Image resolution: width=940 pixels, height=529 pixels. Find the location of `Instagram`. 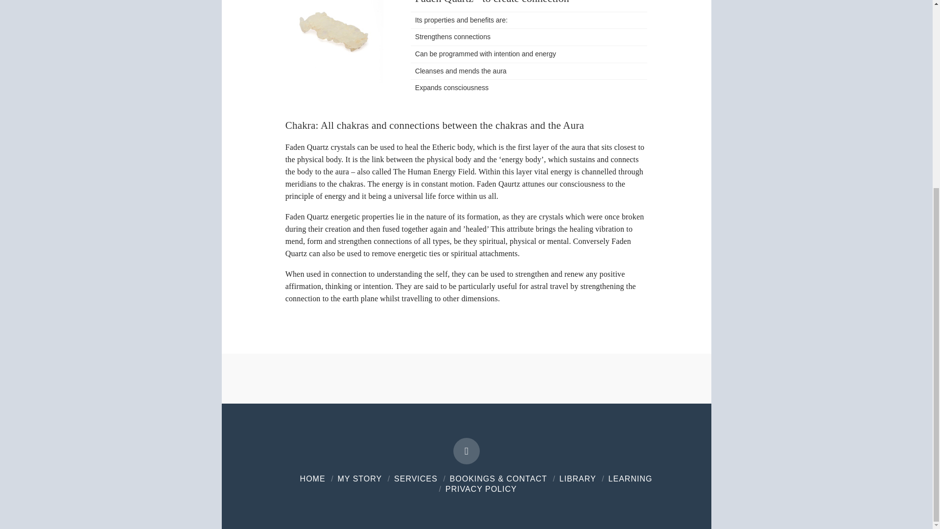

Instagram is located at coordinates (466, 451).